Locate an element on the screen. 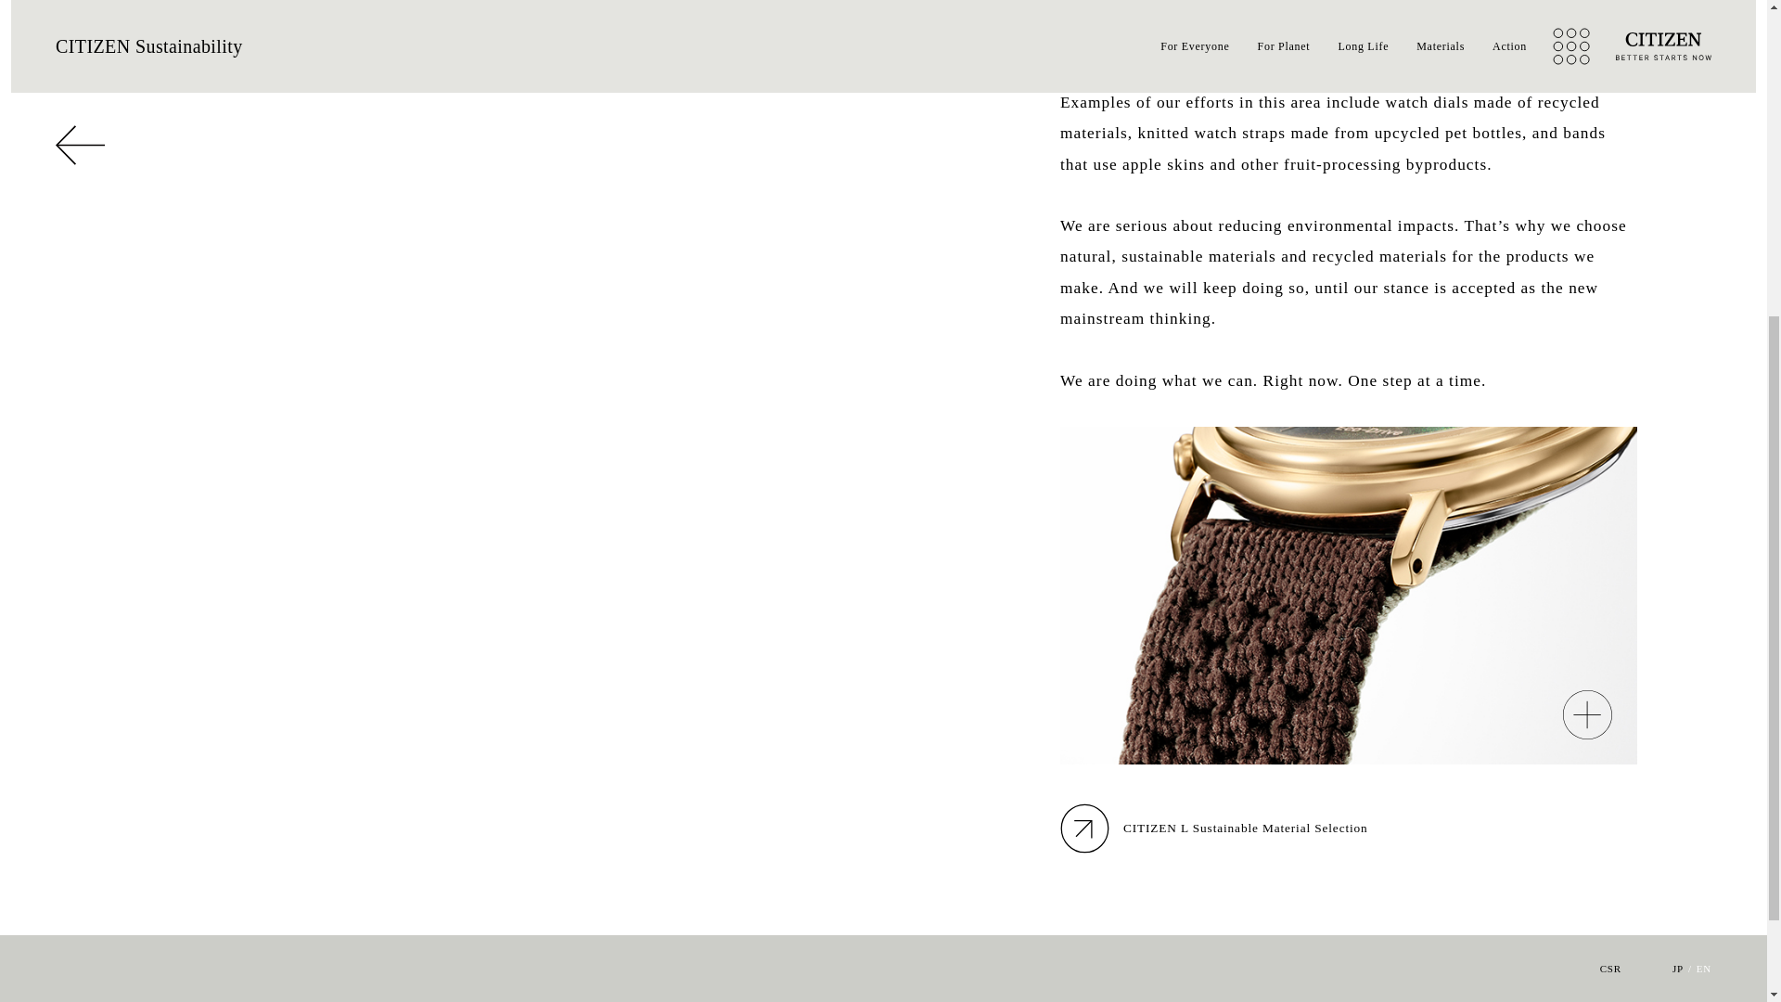 The width and height of the screenshot is (1781, 1002). Next Story is located at coordinates (1637, 976).